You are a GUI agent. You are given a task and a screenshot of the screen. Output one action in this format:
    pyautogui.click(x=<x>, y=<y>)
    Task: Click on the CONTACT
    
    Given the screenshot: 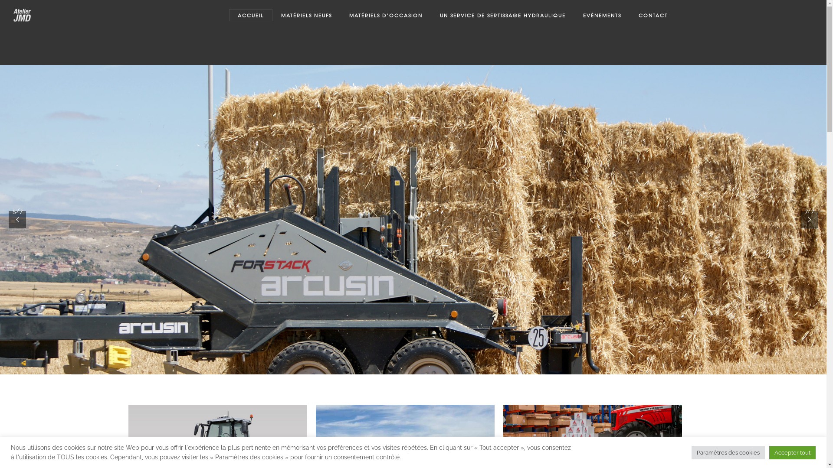 What is the action you would take?
    pyautogui.click(x=653, y=15)
    